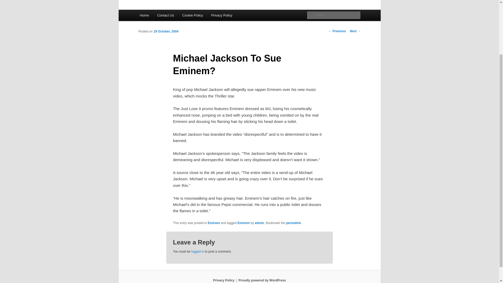  What do you see at coordinates (222, 15) in the screenshot?
I see `Privacy Policy` at bounding box center [222, 15].